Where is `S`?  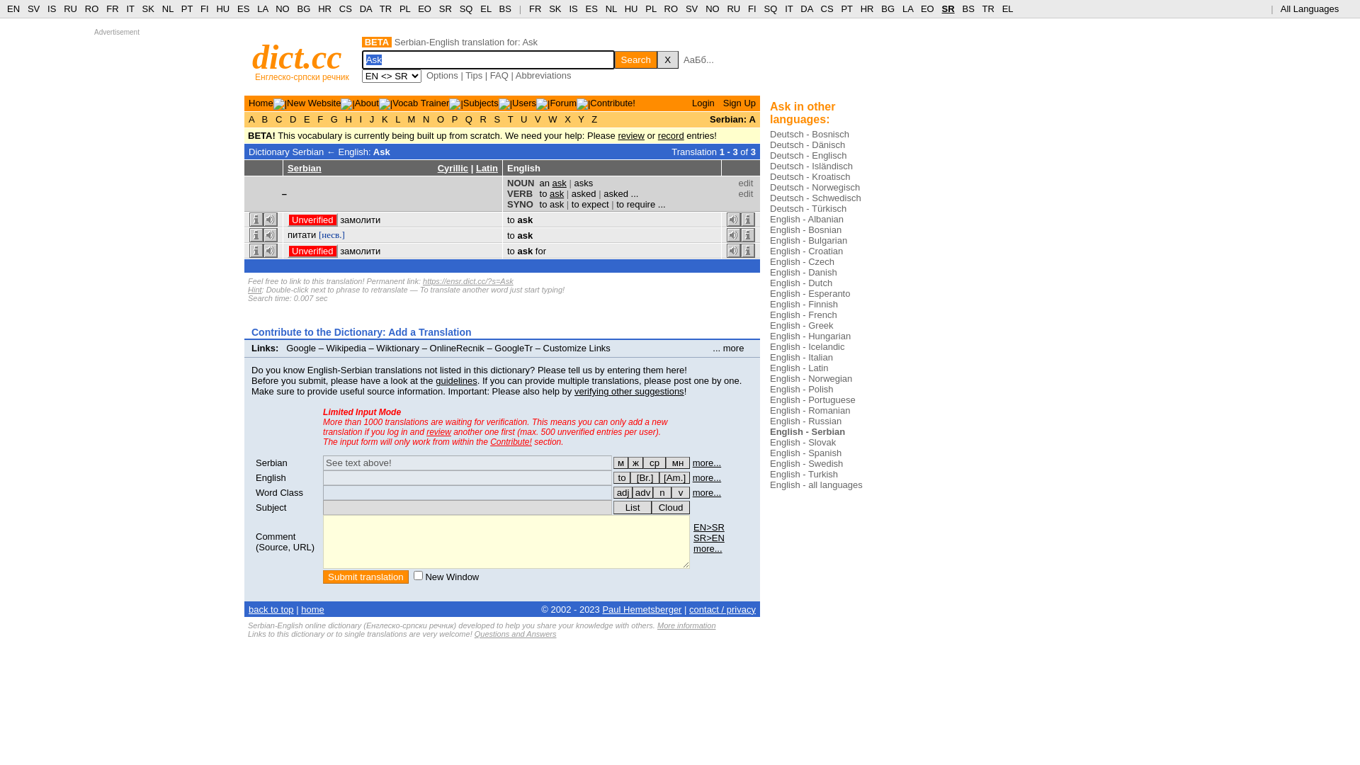
S is located at coordinates (497, 119).